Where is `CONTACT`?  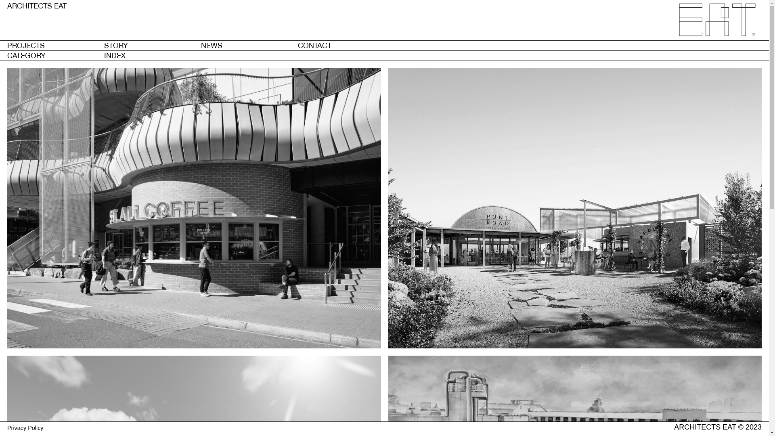 CONTACT is located at coordinates (315, 45).